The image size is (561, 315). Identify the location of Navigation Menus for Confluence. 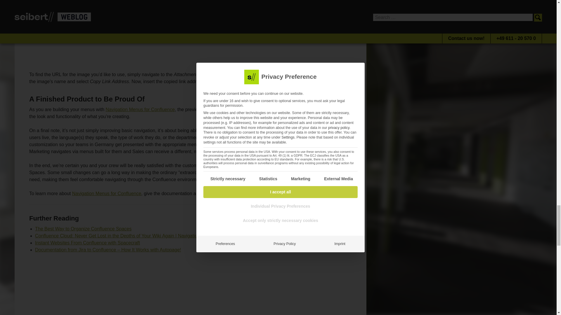
(140, 110).